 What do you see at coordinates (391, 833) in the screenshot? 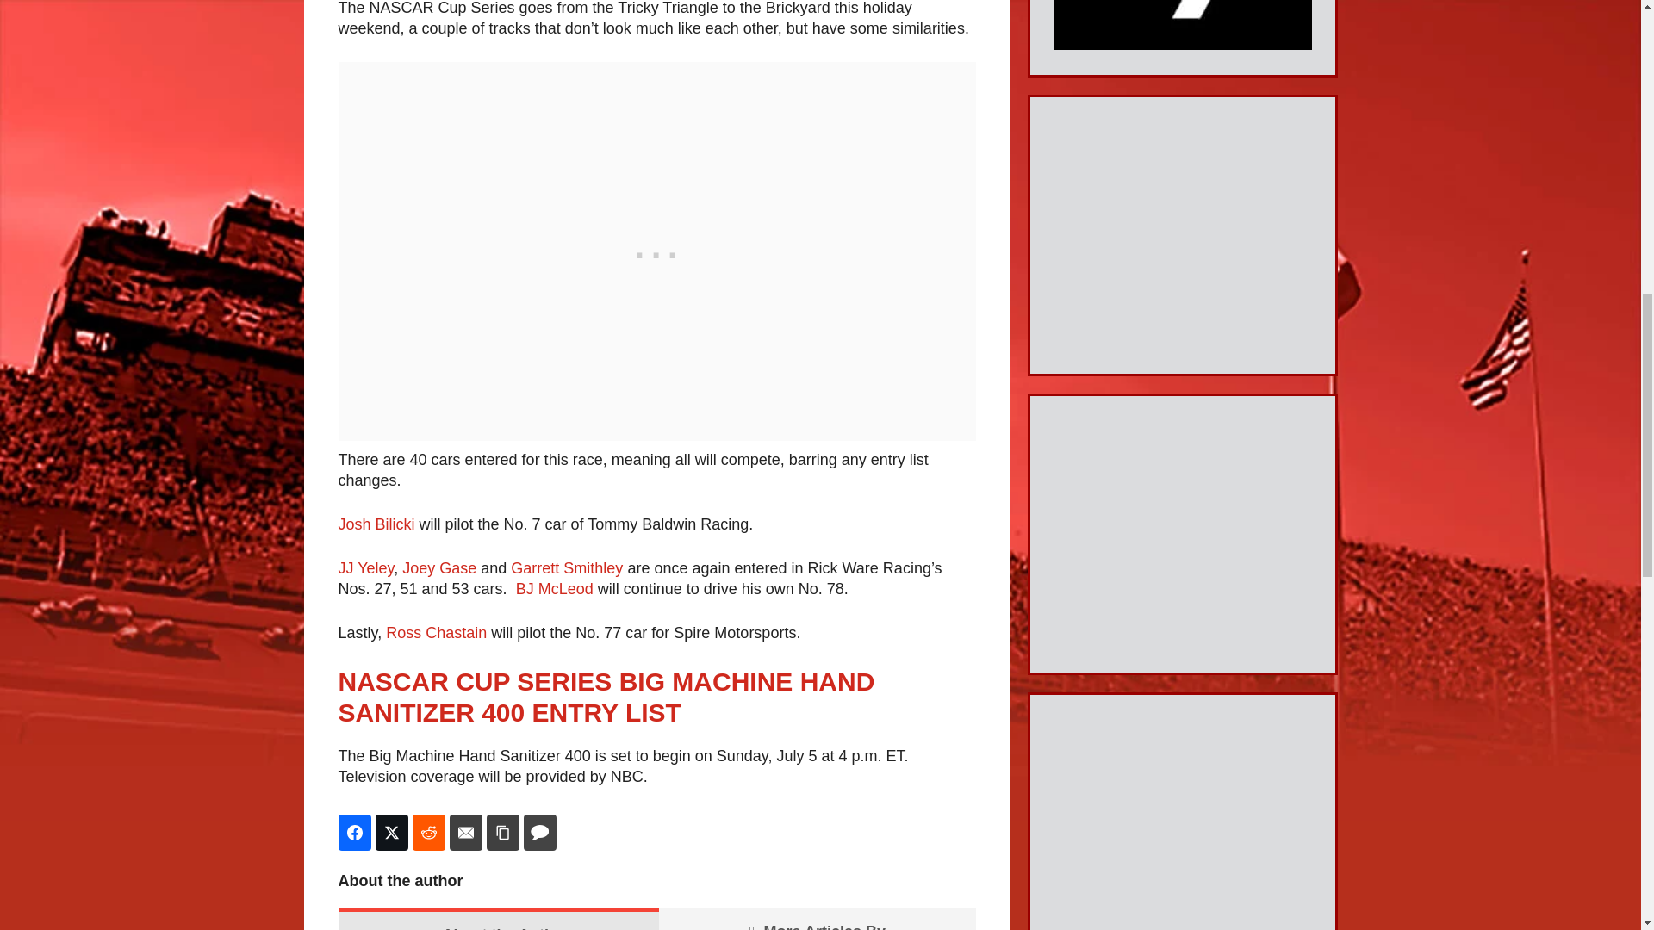
I see `Share on Twitter` at bounding box center [391, 833].